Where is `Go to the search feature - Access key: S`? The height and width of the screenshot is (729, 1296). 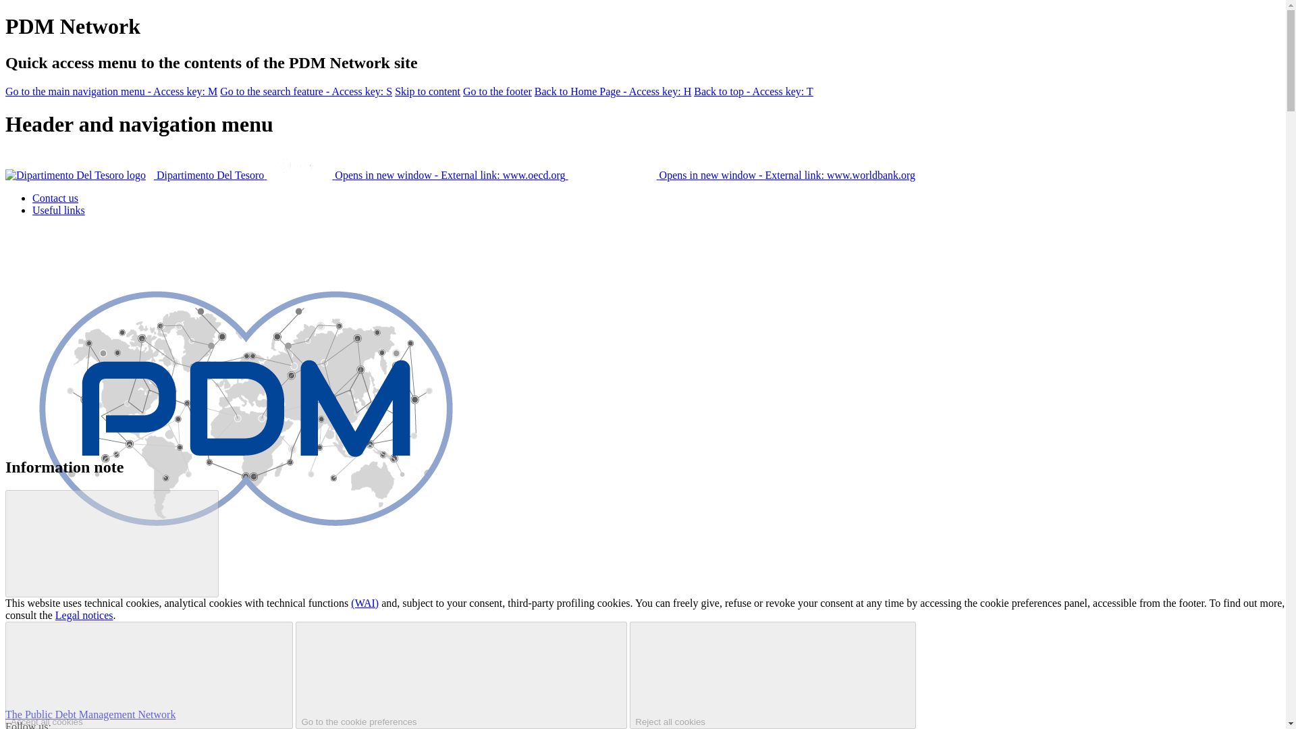 Go to the search feature - Access key: S is located at coordinates (306, 91).